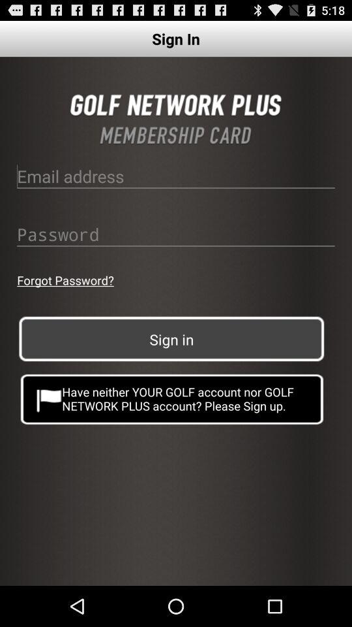 The height and width of the screenshot is (627, 352). I want to click on swipe until forgot password?, so click(65, 280).